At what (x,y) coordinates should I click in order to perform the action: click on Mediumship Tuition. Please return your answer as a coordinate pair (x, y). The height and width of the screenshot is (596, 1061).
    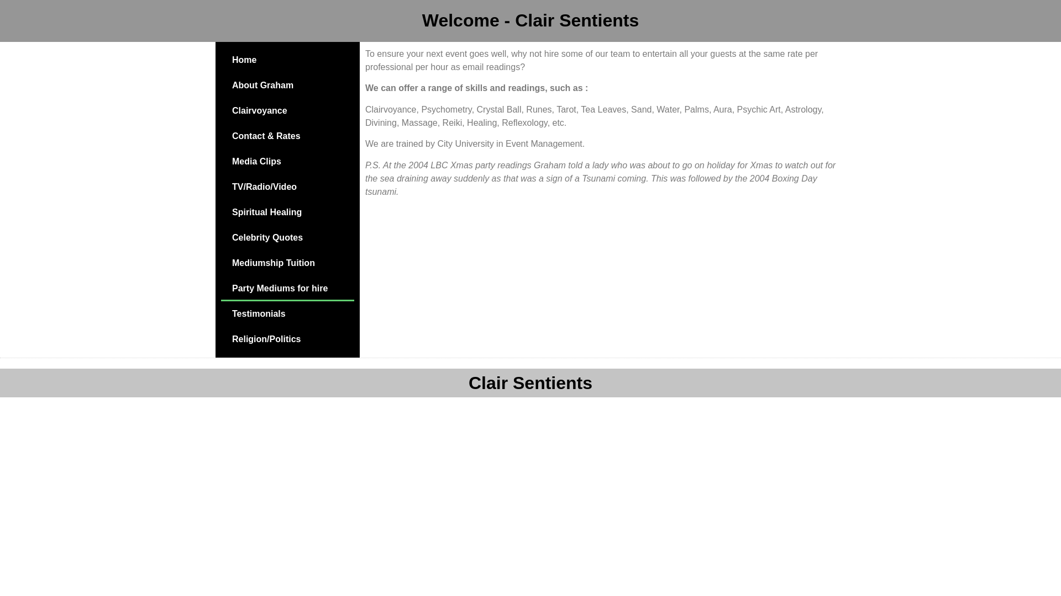
    Looking at the image, I should click on (287, 263).